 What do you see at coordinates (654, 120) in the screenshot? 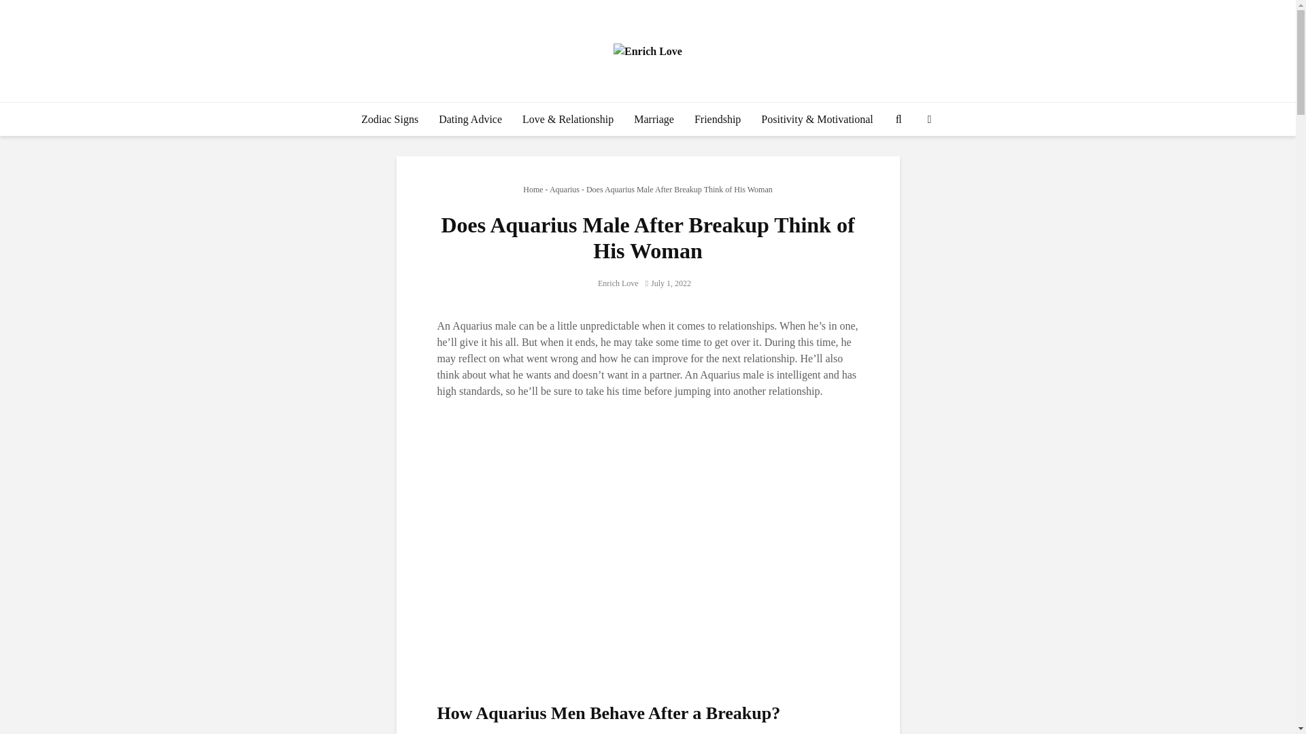
I see `Marriage` at bounding box center [654, 120].